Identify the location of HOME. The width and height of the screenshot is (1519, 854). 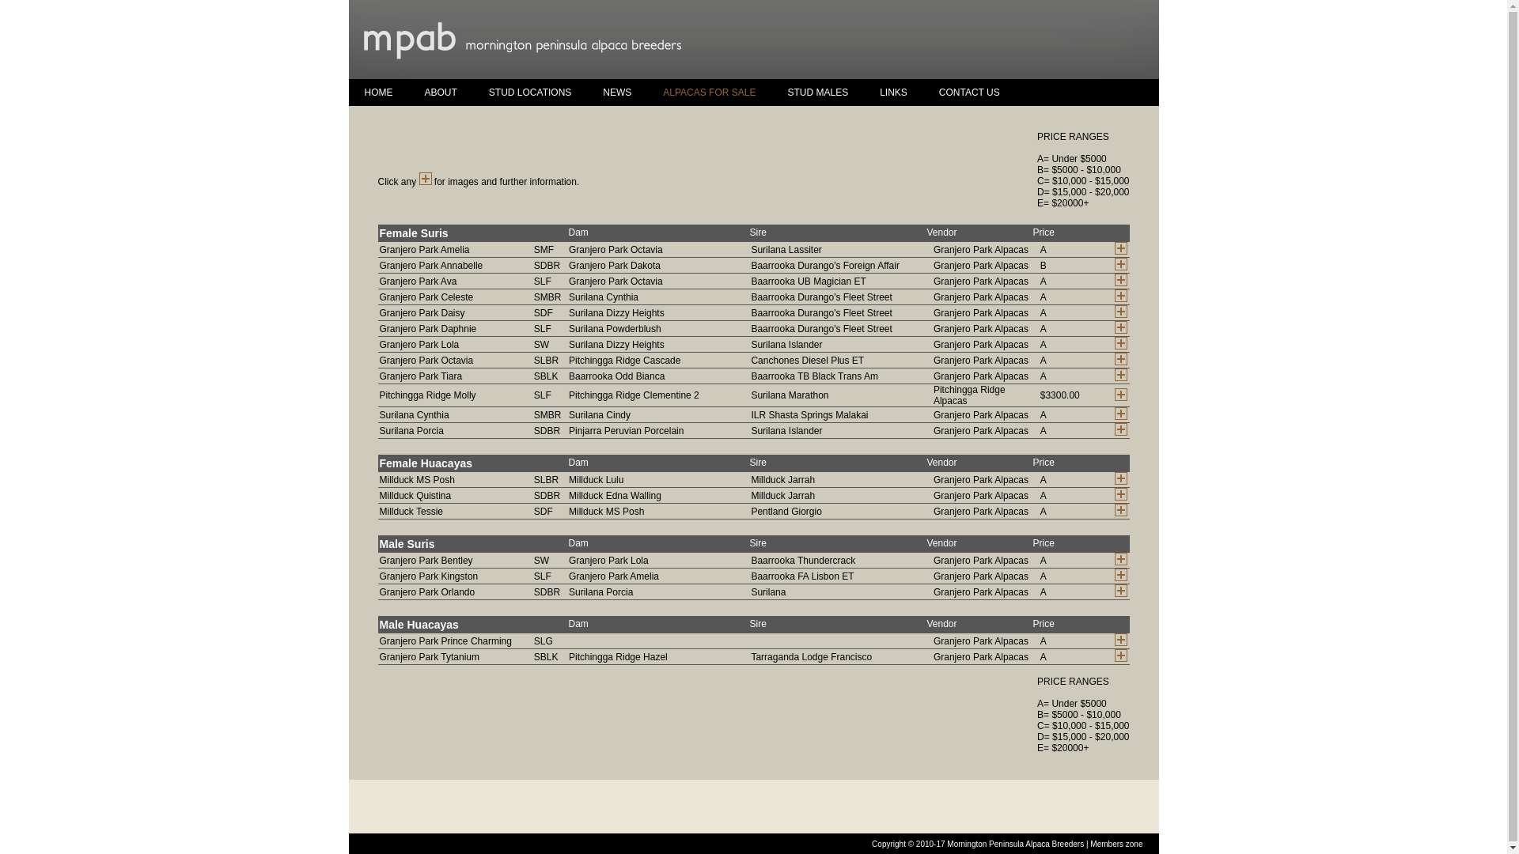
(378, 93).